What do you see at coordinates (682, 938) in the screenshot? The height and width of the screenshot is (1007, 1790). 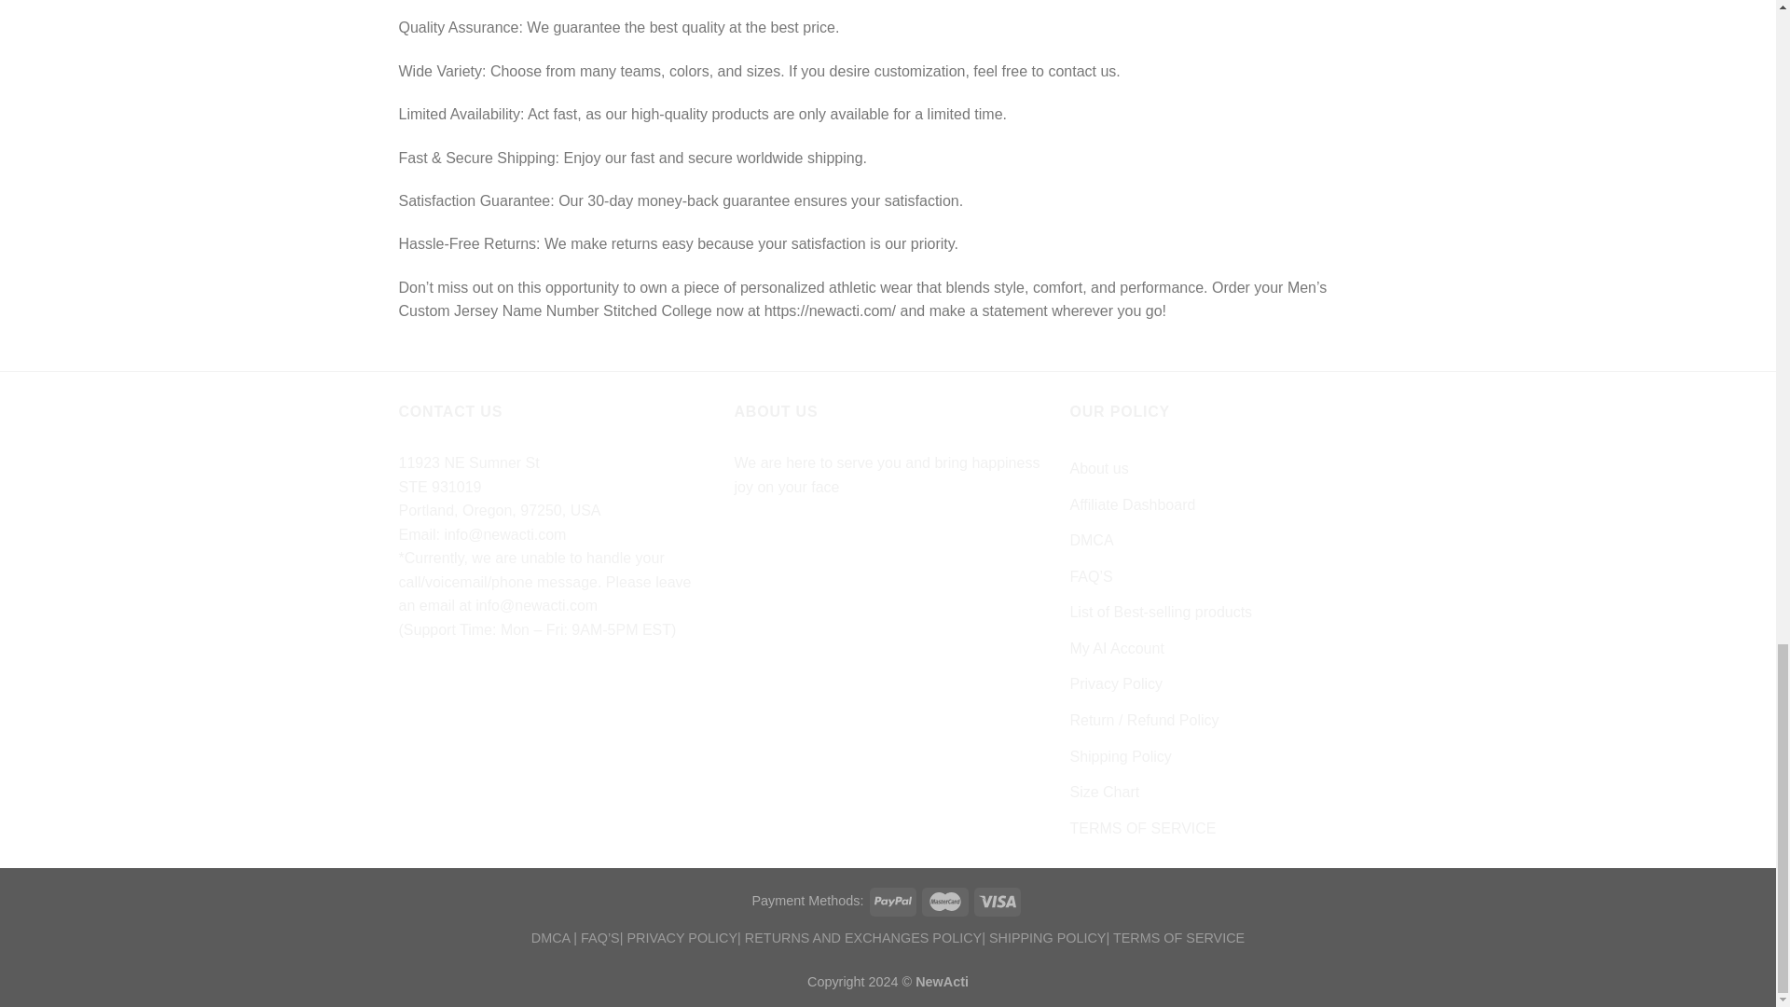 I see `PRIVACY POLICY` at bounding box center [682, 938].